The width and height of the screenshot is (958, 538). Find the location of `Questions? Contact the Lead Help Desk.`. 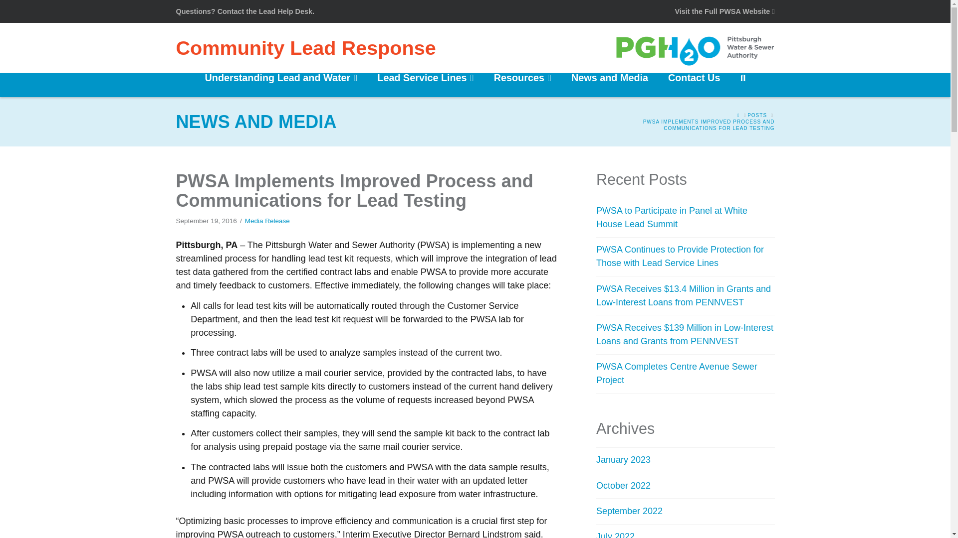

Questions? Contact the Lead Help Desk. is located at coordinates (244, 11).